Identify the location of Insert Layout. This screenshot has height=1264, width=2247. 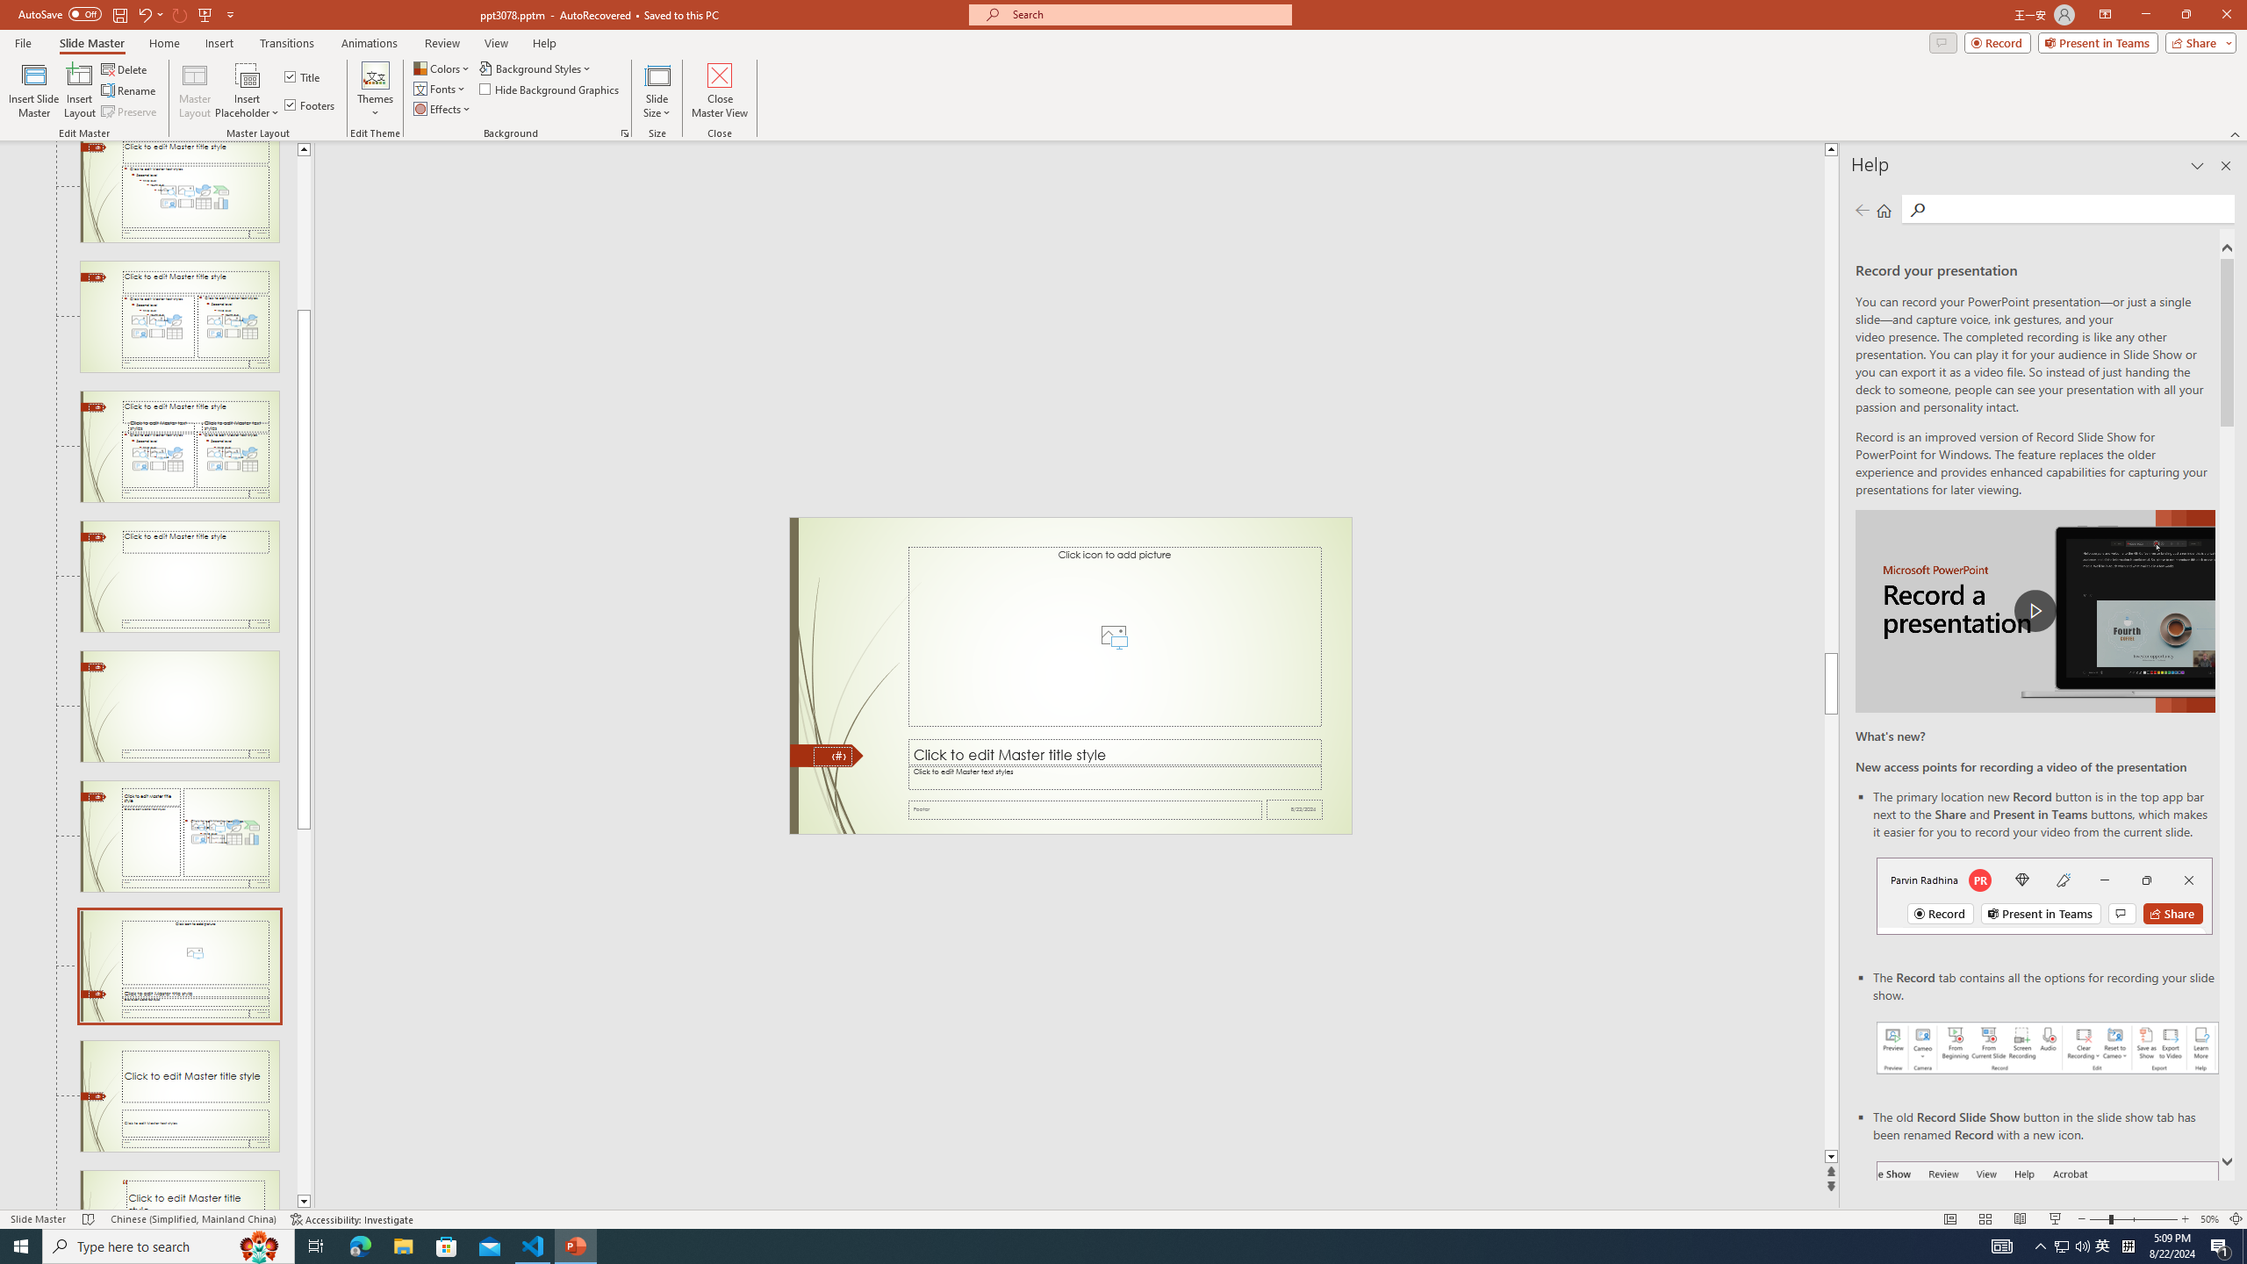
(79, 90).